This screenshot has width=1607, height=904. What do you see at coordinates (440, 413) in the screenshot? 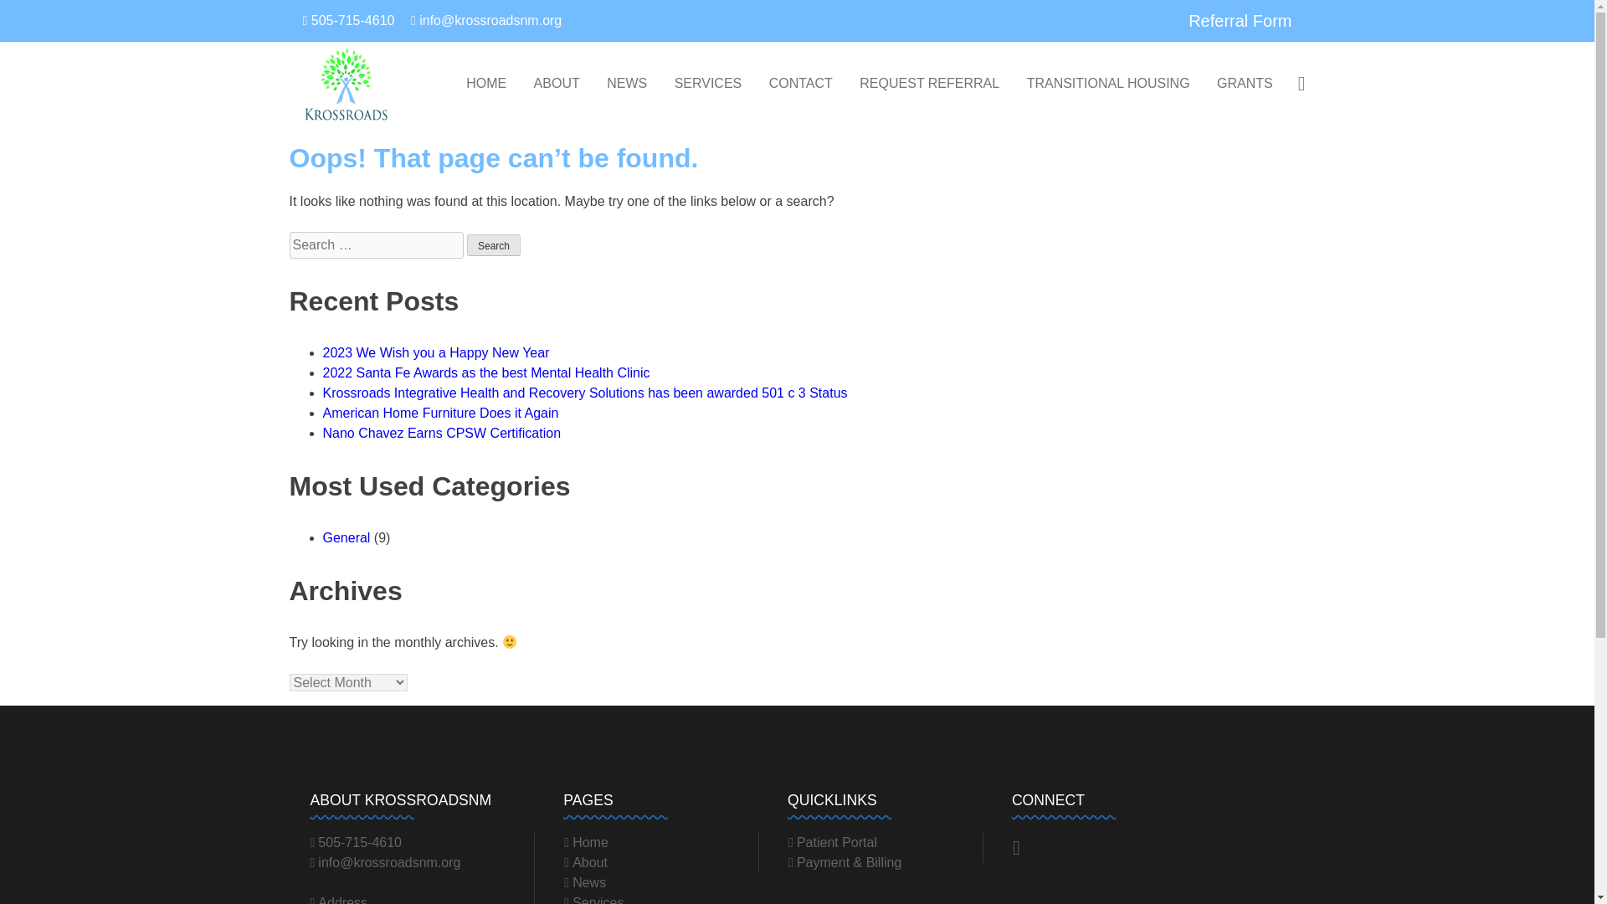
I see `American Home Furniture Does it Again` at bounding box center [440, 413].